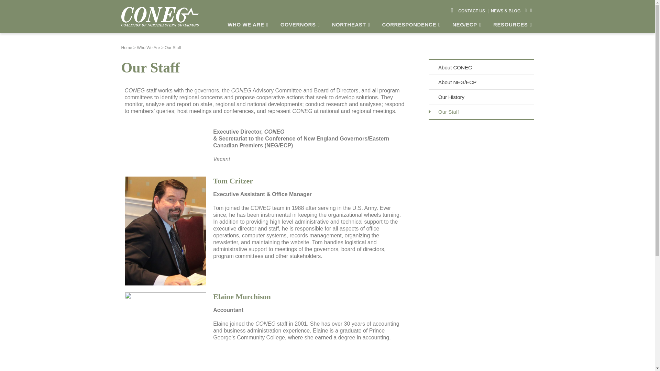 This screenshot has width=660, height=371. What do you see at coordinates (301, 24) in the screenshot?
I see `GOVERNORS` at bounding box center [301, 24].